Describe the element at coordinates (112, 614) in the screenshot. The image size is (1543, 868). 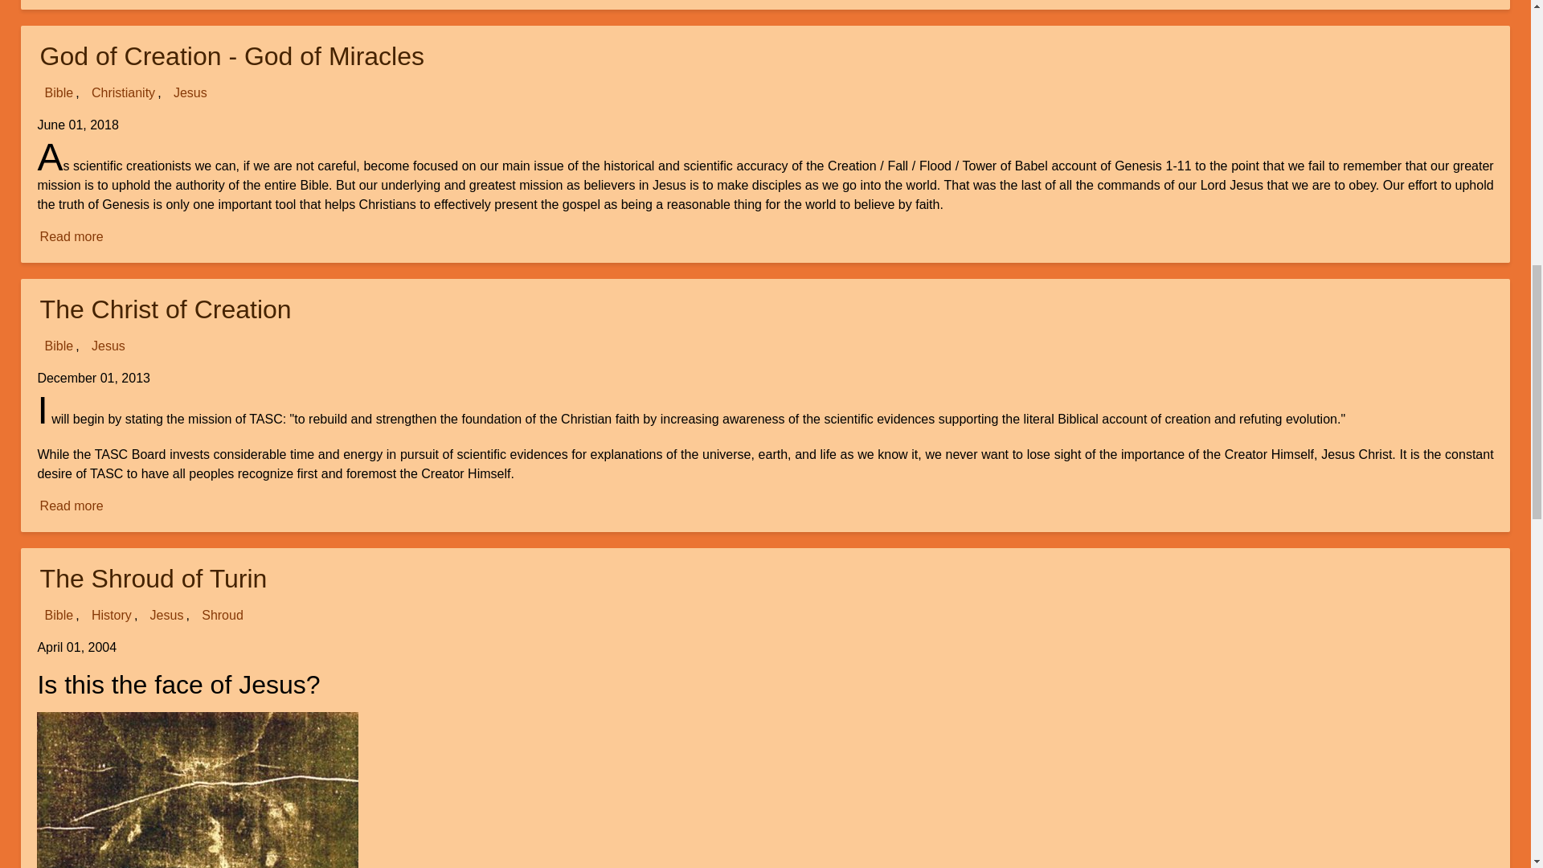
I see `Bible` at that location.